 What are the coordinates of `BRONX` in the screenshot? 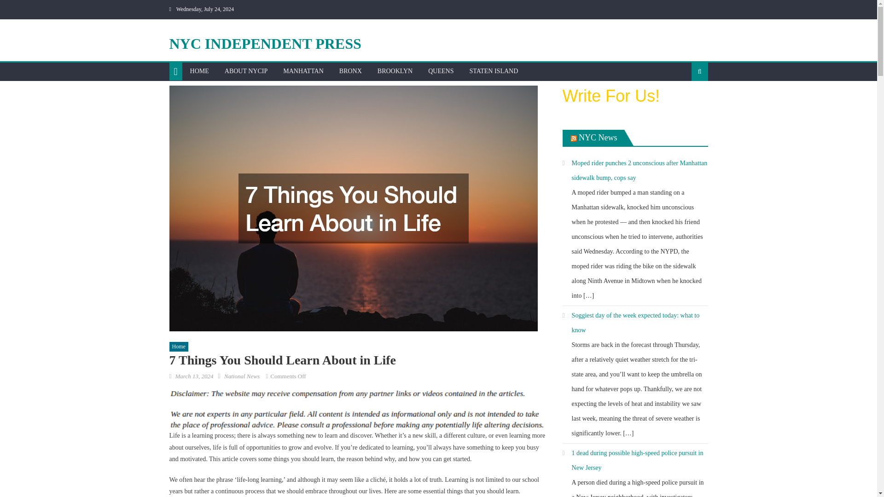 It's located at (350, 71).